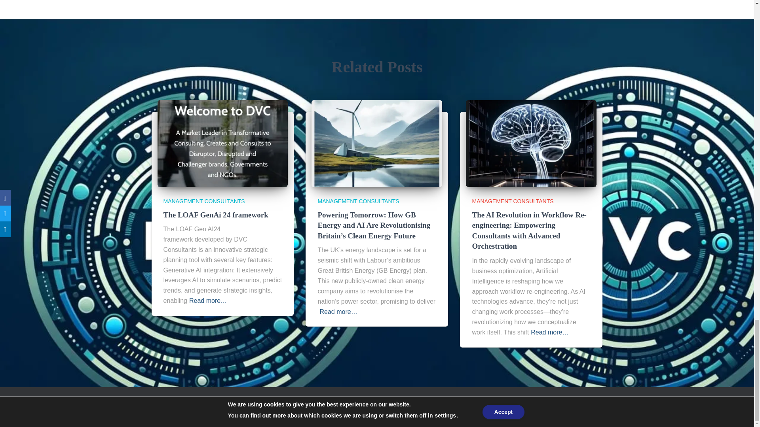 This screenshot has width=760, height=427. Describe the element at coordinates (215, 214) in the screenshot. I see `The LOAF GenAi 24 framework` at that location.